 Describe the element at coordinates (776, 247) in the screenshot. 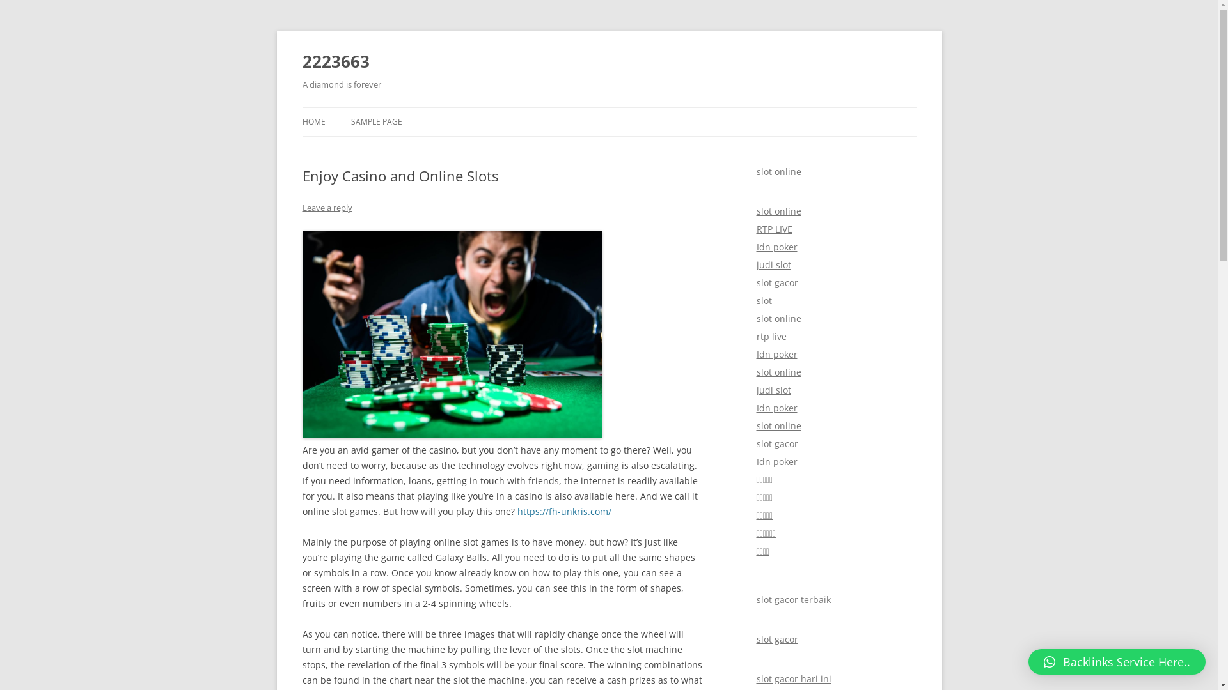

I see `Idn poker` at that location.